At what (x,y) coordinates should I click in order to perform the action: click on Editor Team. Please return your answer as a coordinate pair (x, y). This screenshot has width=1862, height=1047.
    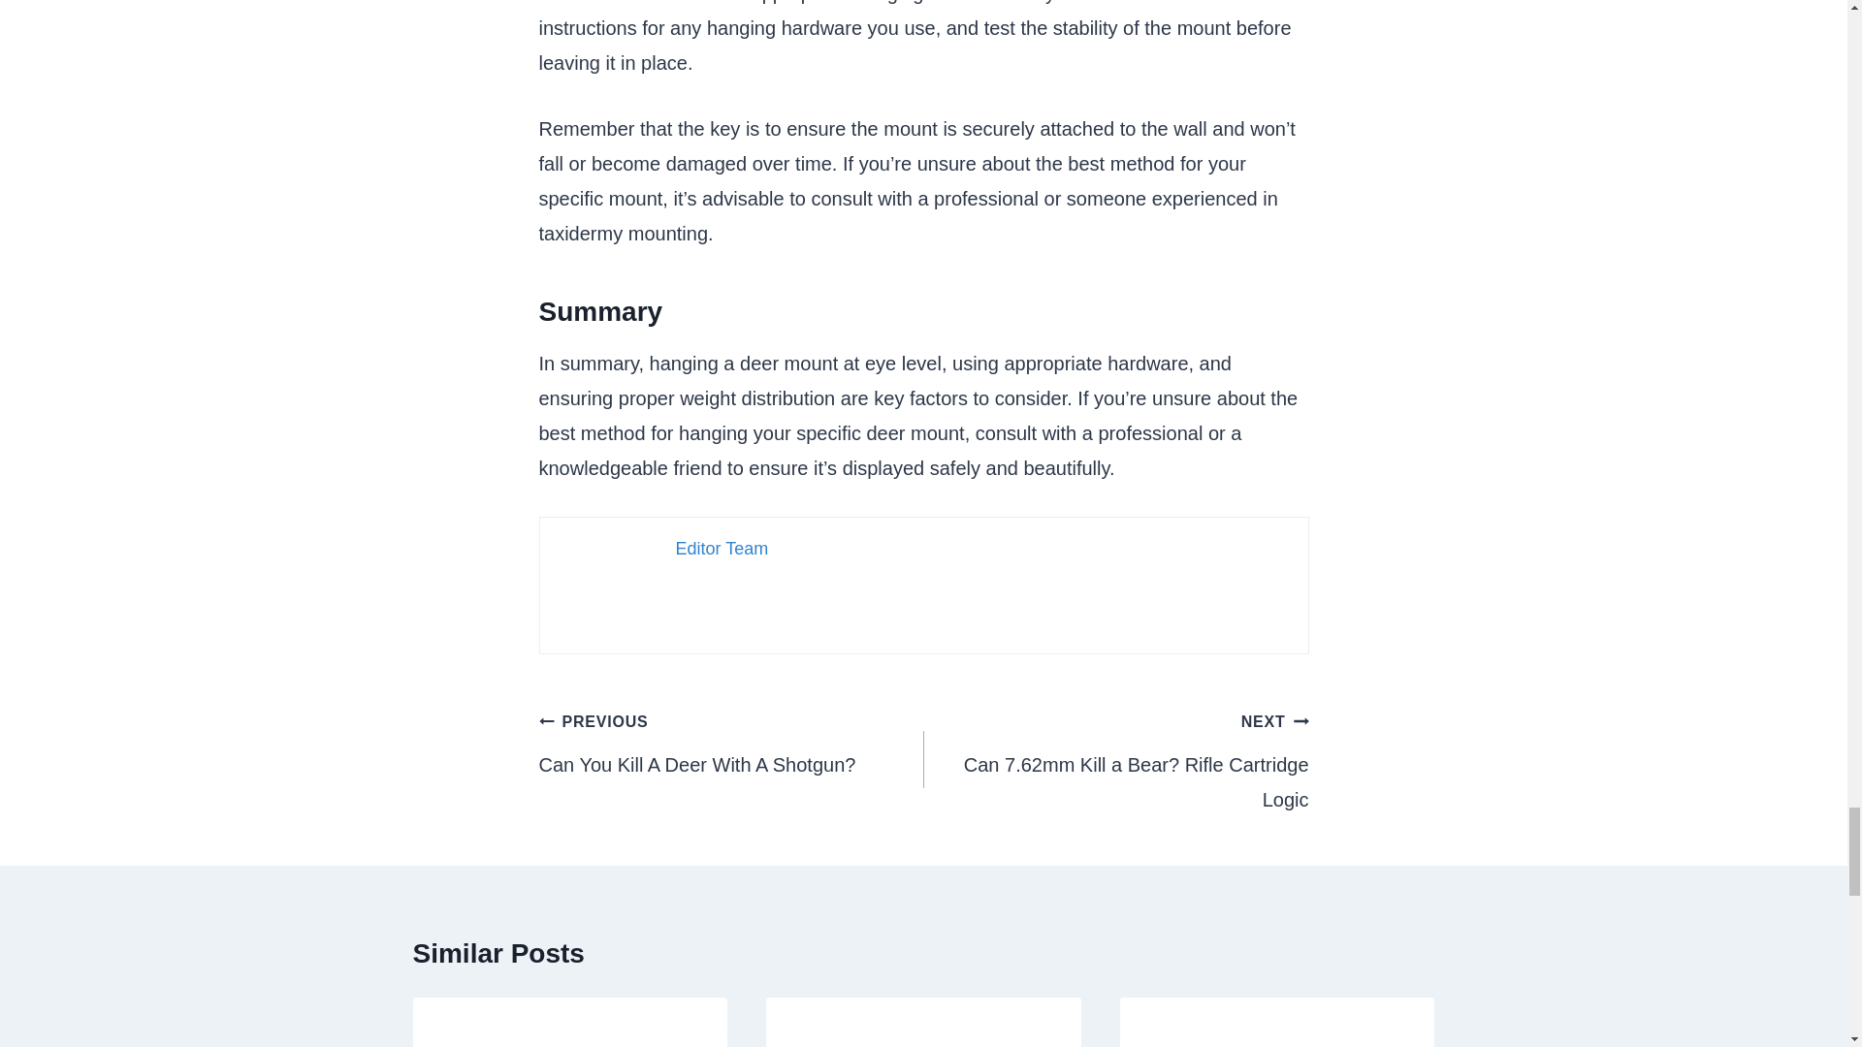
    Looking at the image, I should click on (1115, 760).